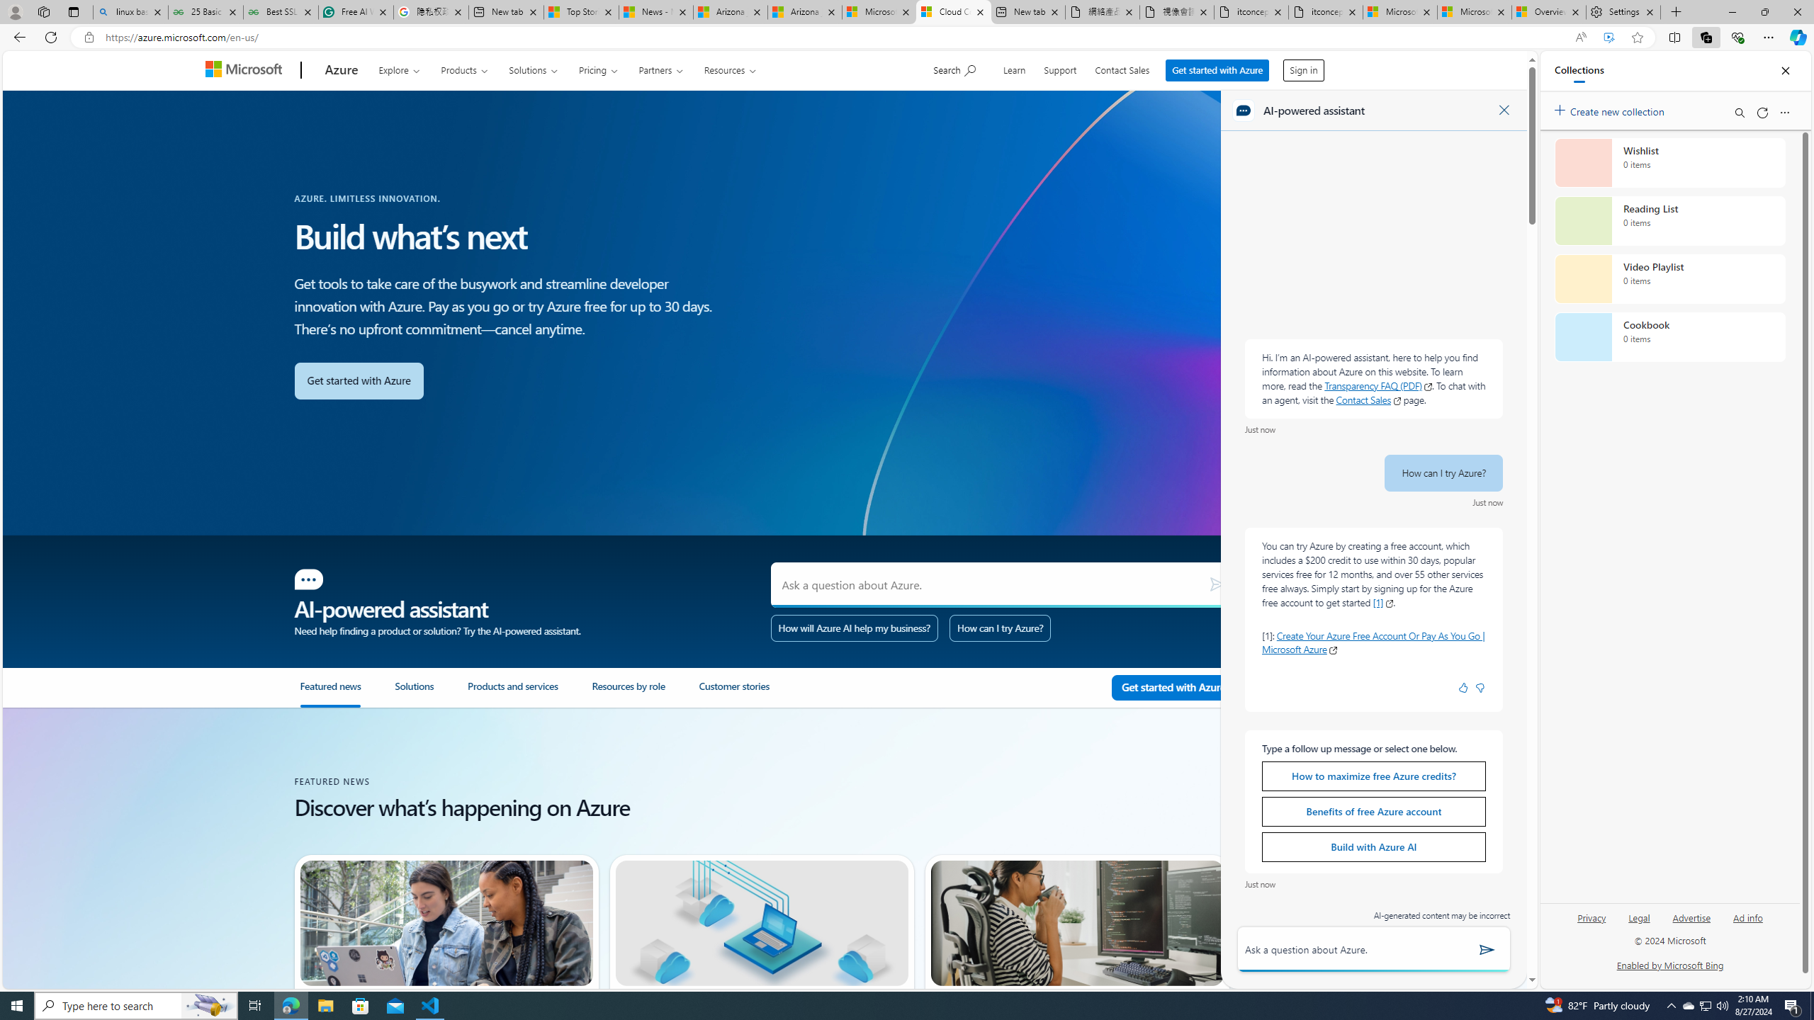  I want to click on How can I try Azure?, so click(1000, 628).